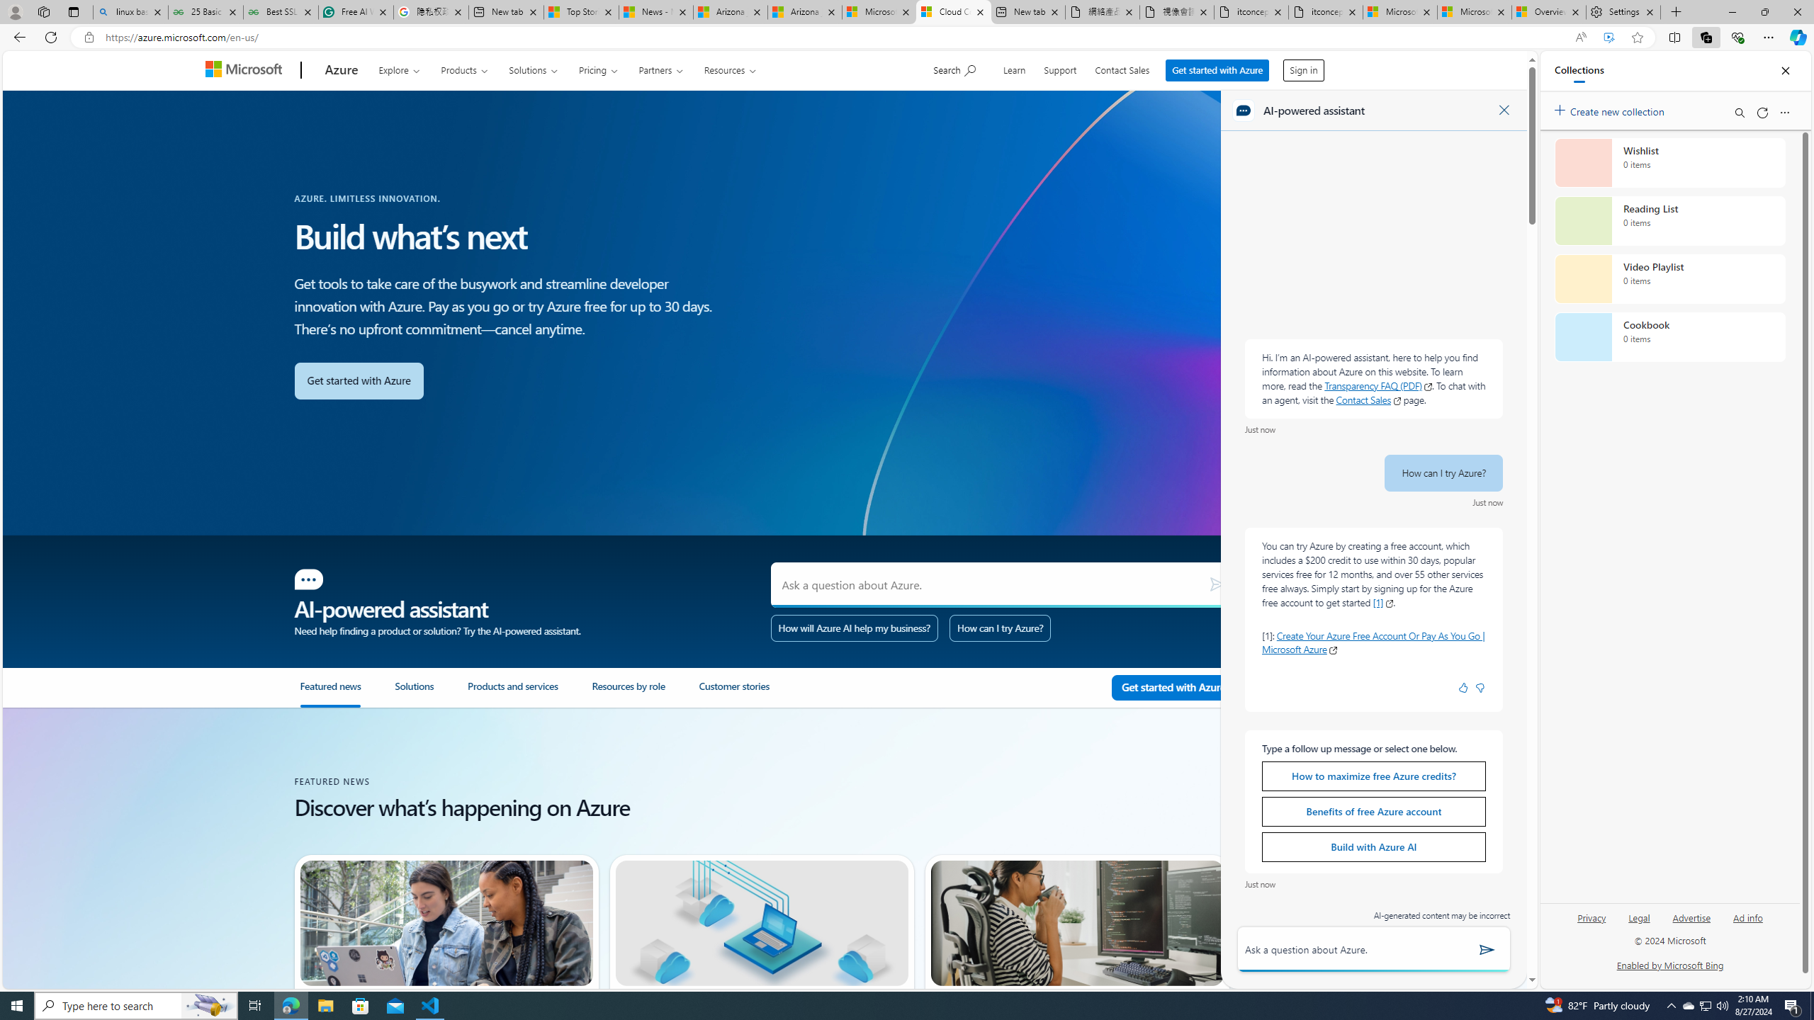  I want to click on How can I try Azure?, so click(1000, 628).